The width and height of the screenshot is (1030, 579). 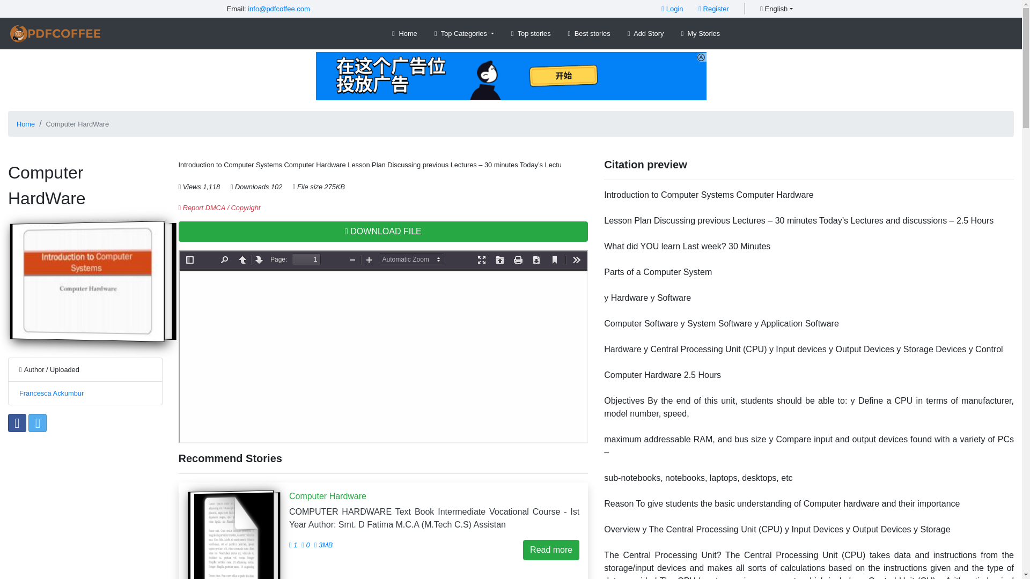 I want to click on DOWNLOAD FILE, so click(x=383, y=232).